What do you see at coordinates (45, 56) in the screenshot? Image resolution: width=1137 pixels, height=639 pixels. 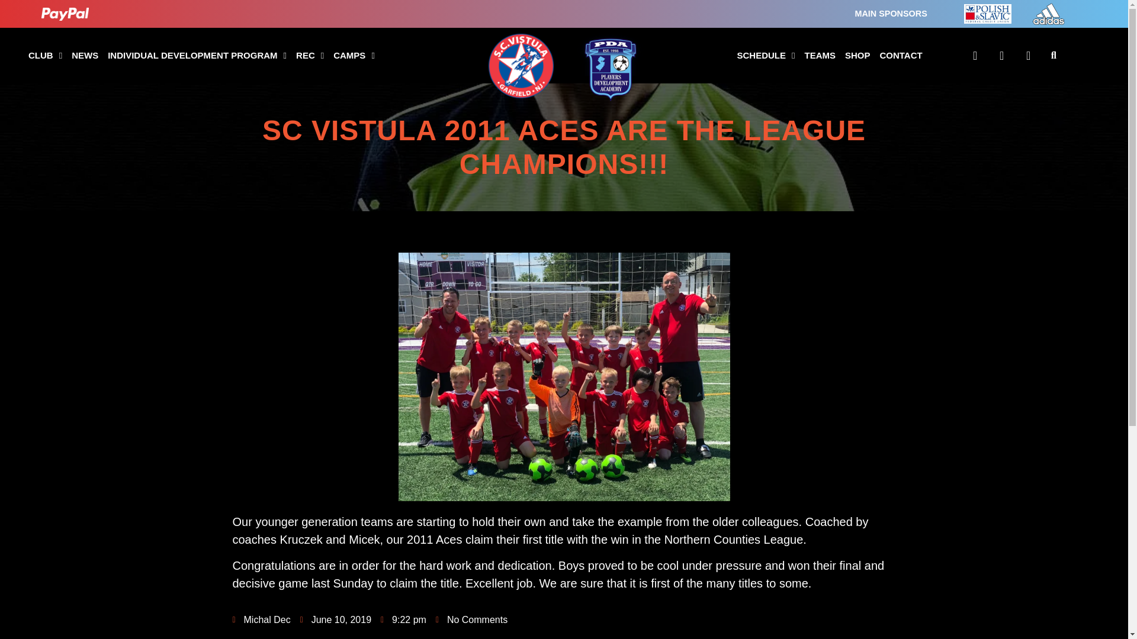 I see `CLUB` at bounding box center [45, 56].